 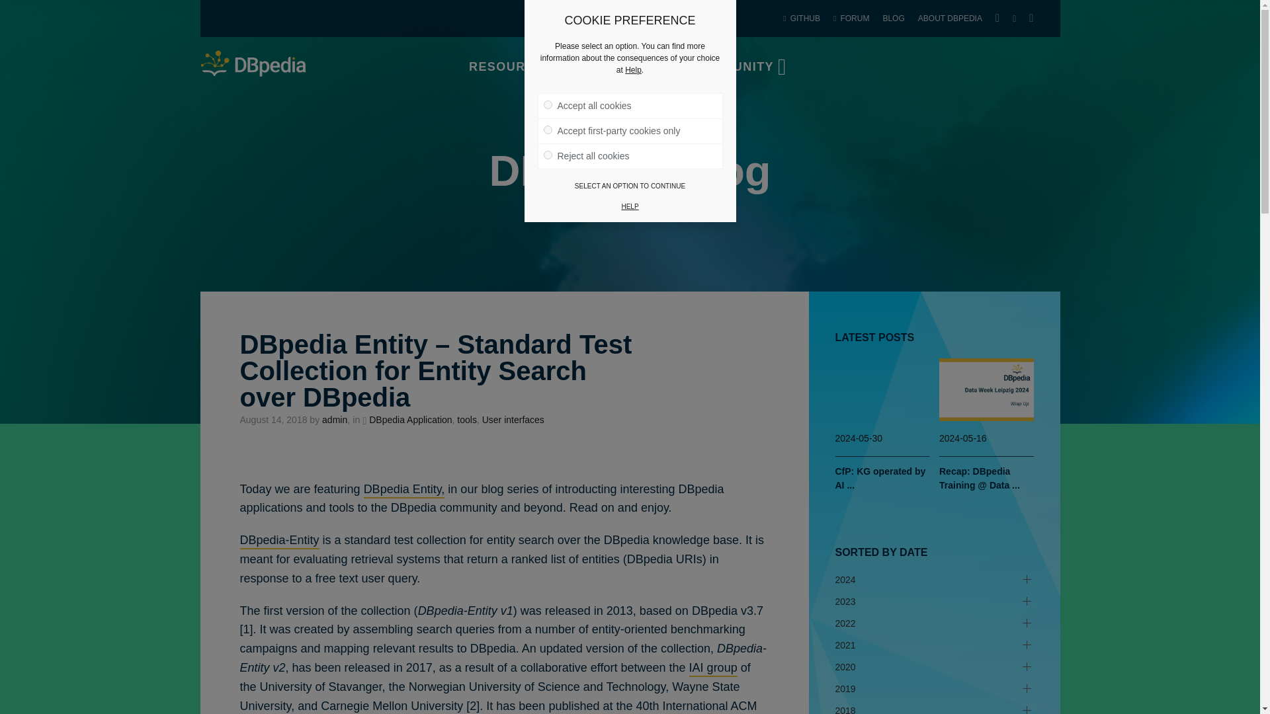 What do you see at coordinates (548, 104) in the screenshot?
I see `all` at bounding box center [548, 104].